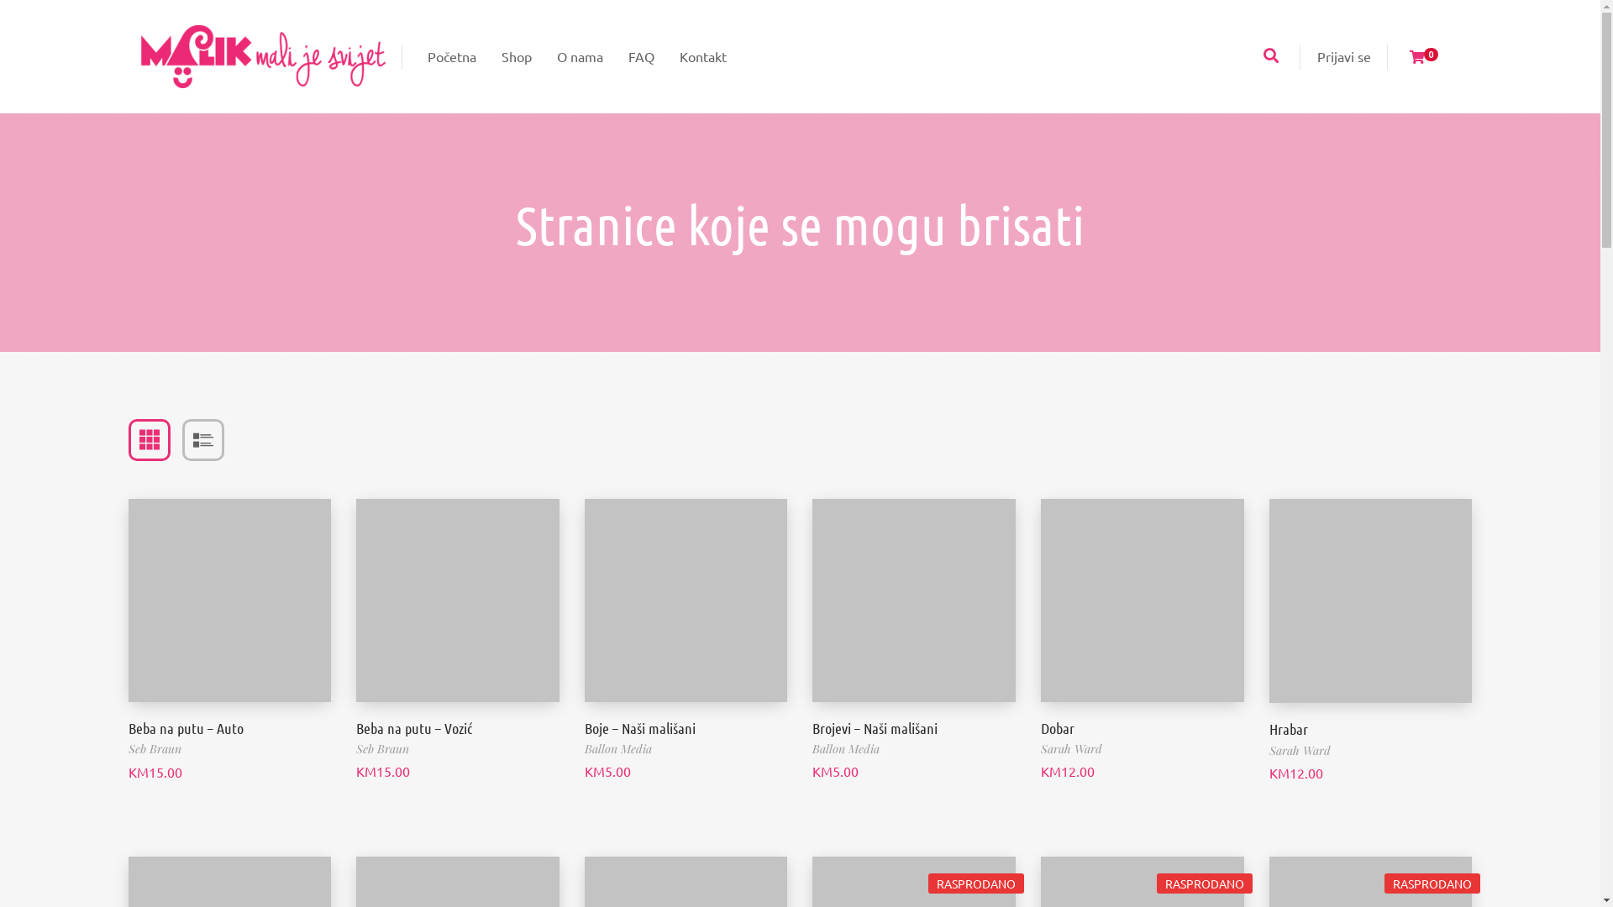 The image size is (1613, 907). Describe the element at coordinates (1424, 58) in the screenshot. I see `0` at that location.